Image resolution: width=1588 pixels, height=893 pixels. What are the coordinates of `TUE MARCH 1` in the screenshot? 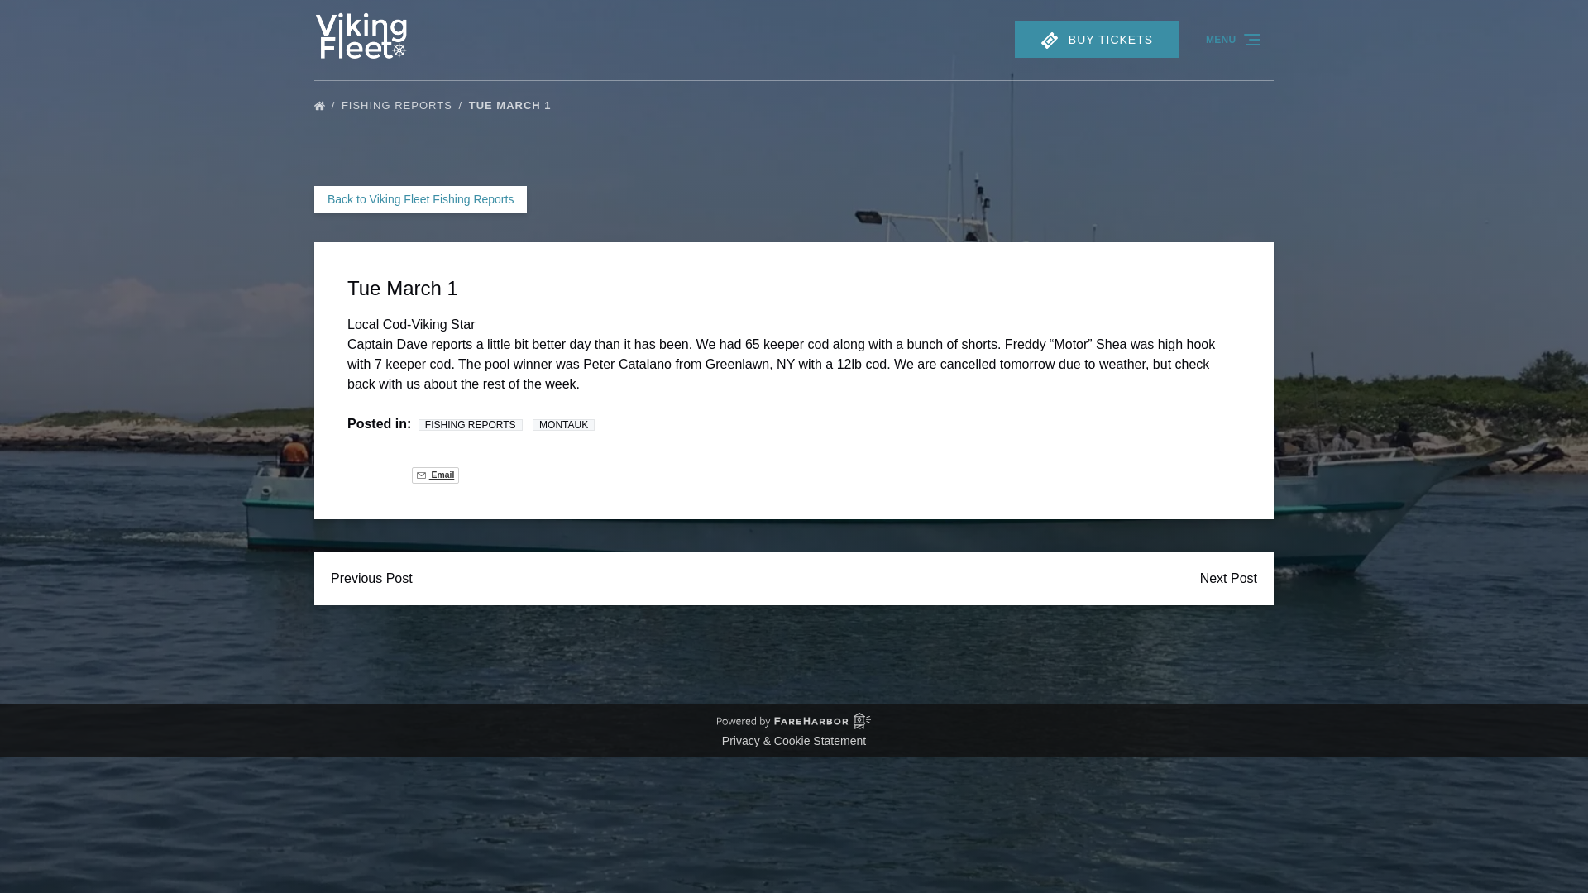 It's located at (514, 105).